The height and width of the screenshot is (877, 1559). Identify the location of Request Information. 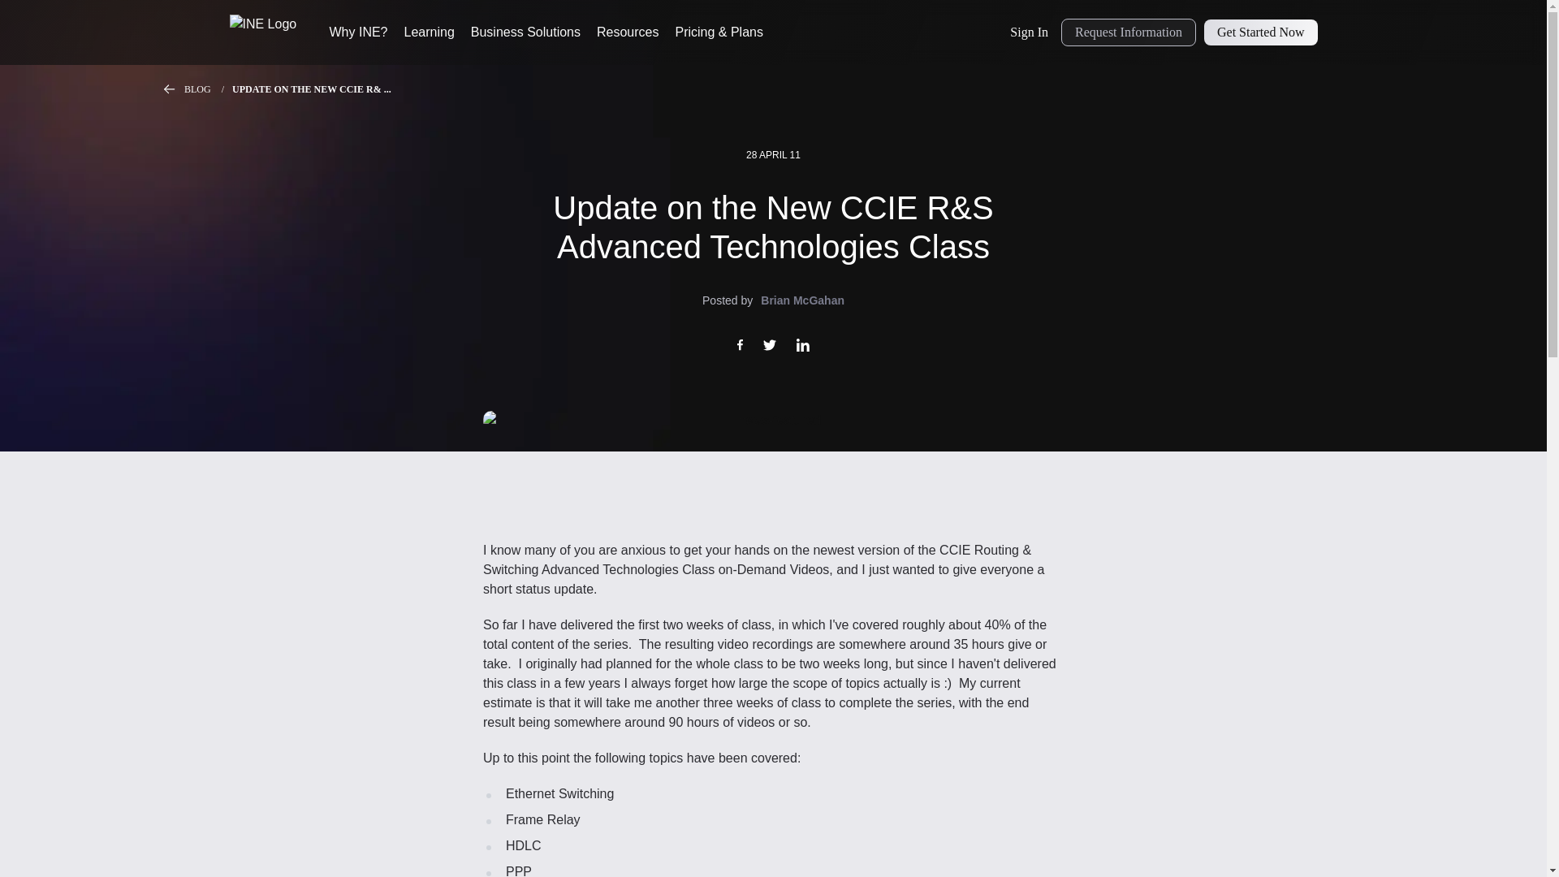
(1129, 32).